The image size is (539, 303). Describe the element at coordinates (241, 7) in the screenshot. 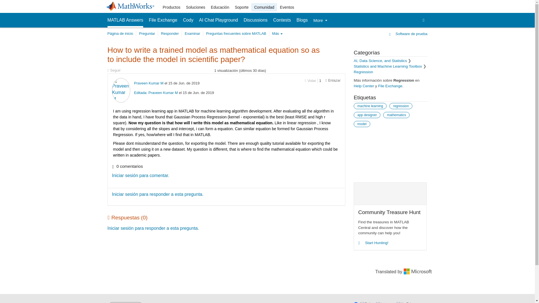

I see `Soporte` at that location.